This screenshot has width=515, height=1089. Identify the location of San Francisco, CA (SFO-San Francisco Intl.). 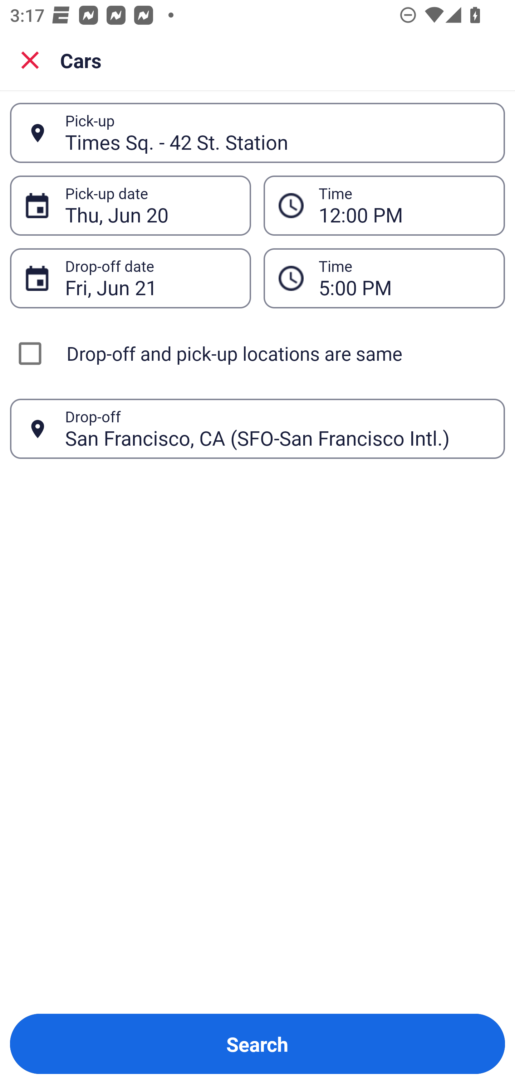
(277, 428).